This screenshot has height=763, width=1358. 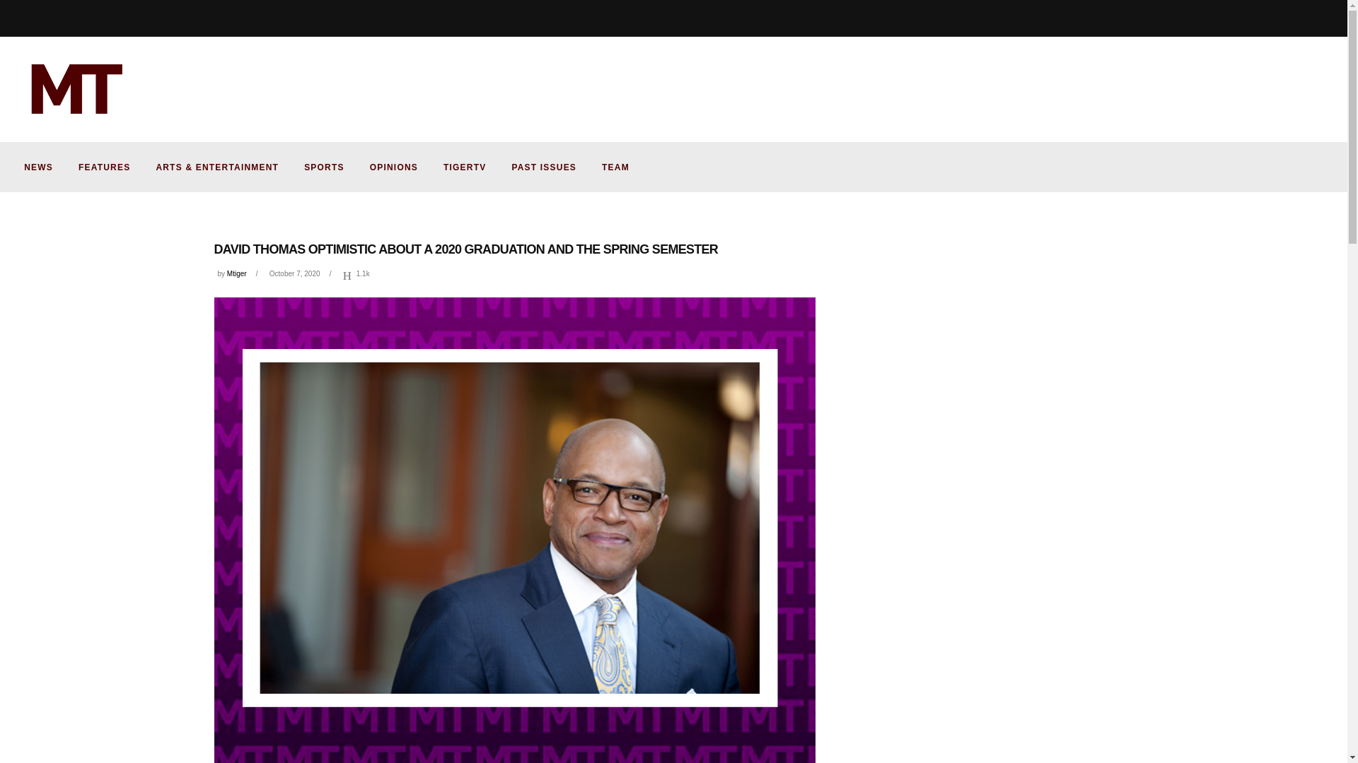 What do you see at coordinates (543, 167) in the screenshot?
I see `PAST ISSUES` at bounding box center [543, 167].